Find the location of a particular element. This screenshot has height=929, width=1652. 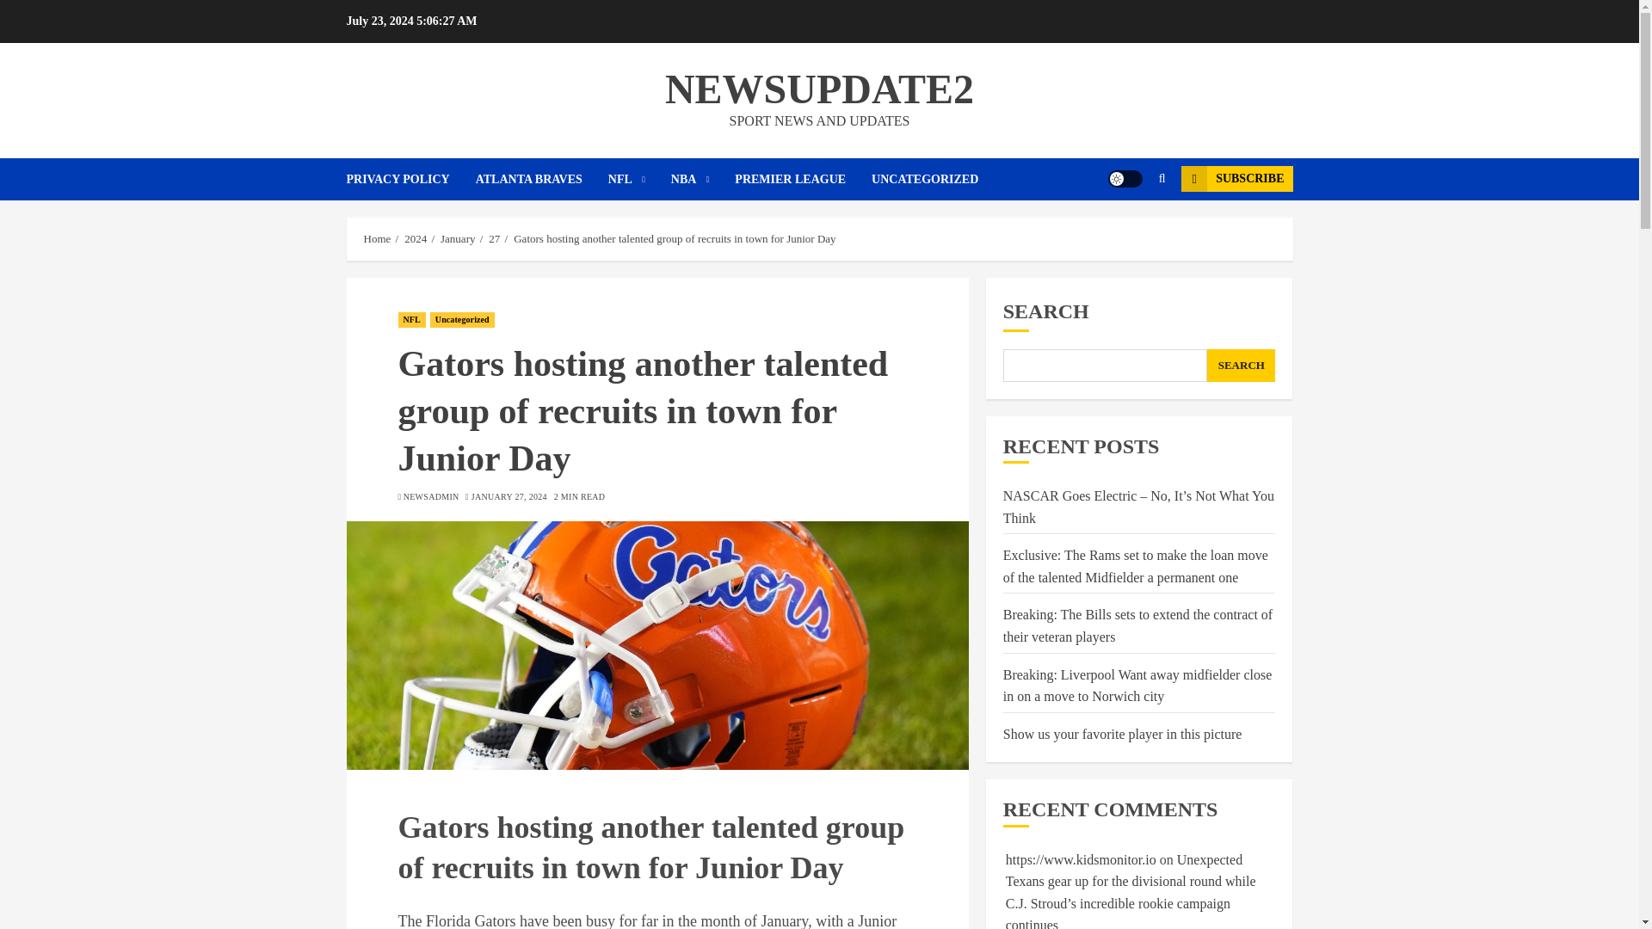

ATLANTA BRAVES is located at coordinates (541, 179).